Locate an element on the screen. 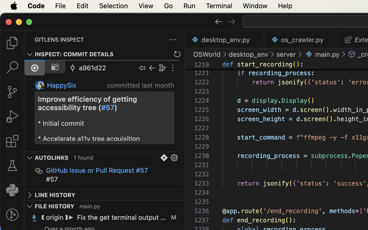 The width and height of the screenshot is (368, 230). * Initial commit

* Accelarate a11y tree acquisition

* Clean code

* Leave todos for Windows and macOS

* Prepare for support of win and macos

* Prepare for support of win and macos

* Minor fix

* add preliminary support for macos

* fix subtle bugs

* Clean the windows a11y tree getter code

* Clean the windows a11y tree getter code

* Intermediate version

* Intermediate version

* Update

* adding support for macos

* Delete dummy

* Delete dummy

* add bounding box for pruning

* Delete dummy

* FIX: enable a11y tree fetching on Windows

* Move the requirement depency item place

* FIX: remove "jsonify" from return value of get a11y tree

* FIX: change print into logger, decompose functions in _create_pywinauto_node

* Update

* remove redundant nodes on macos

* remove reliance of pywinauto

* Clean

* Fix bugs for pywinauto a11y_tree acquisition

* FEAT: only fetch active windows, skip repeated nodes

* CHORE: clean code, add comments on time-consuming part, add connection logger.info

* FEAT: 1. add attrs including class_name, id, count... 2. use multithread to accelerate

* FIX: add code of getting writable properties

* Clean, update the max_depth for macOS

* FIX: get all active windows

* Accelarate child nodes in macOS

* FEAT: get all active windows, add timing when testing

* CHORE: remove print

* Clean and finalize

* Clean and finalize

---------

Co-authored-by: Timothyxxx <384084775@qq.com>
Co-authored-by: Junli Wang is located at coordinates (101, 130).